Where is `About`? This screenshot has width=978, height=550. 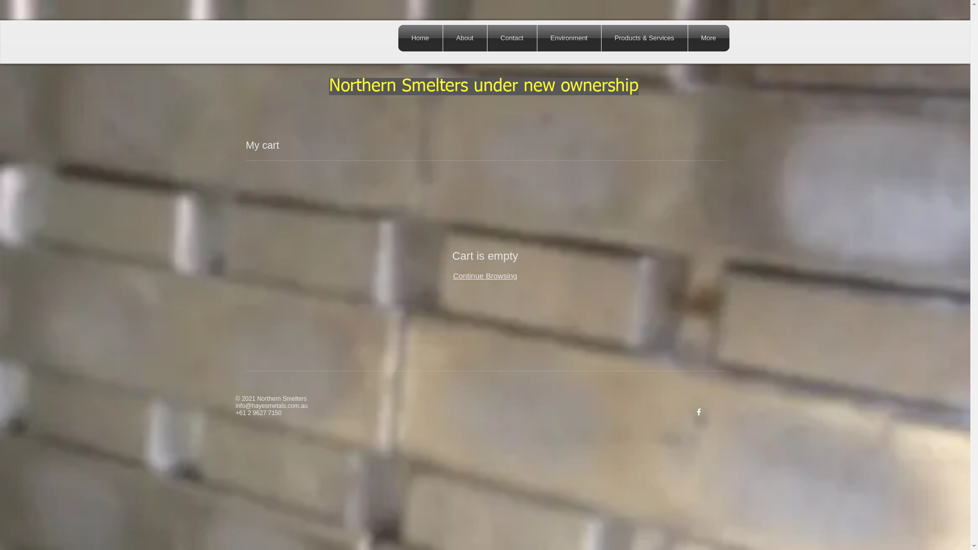 About is located at coordinates (465, 38).